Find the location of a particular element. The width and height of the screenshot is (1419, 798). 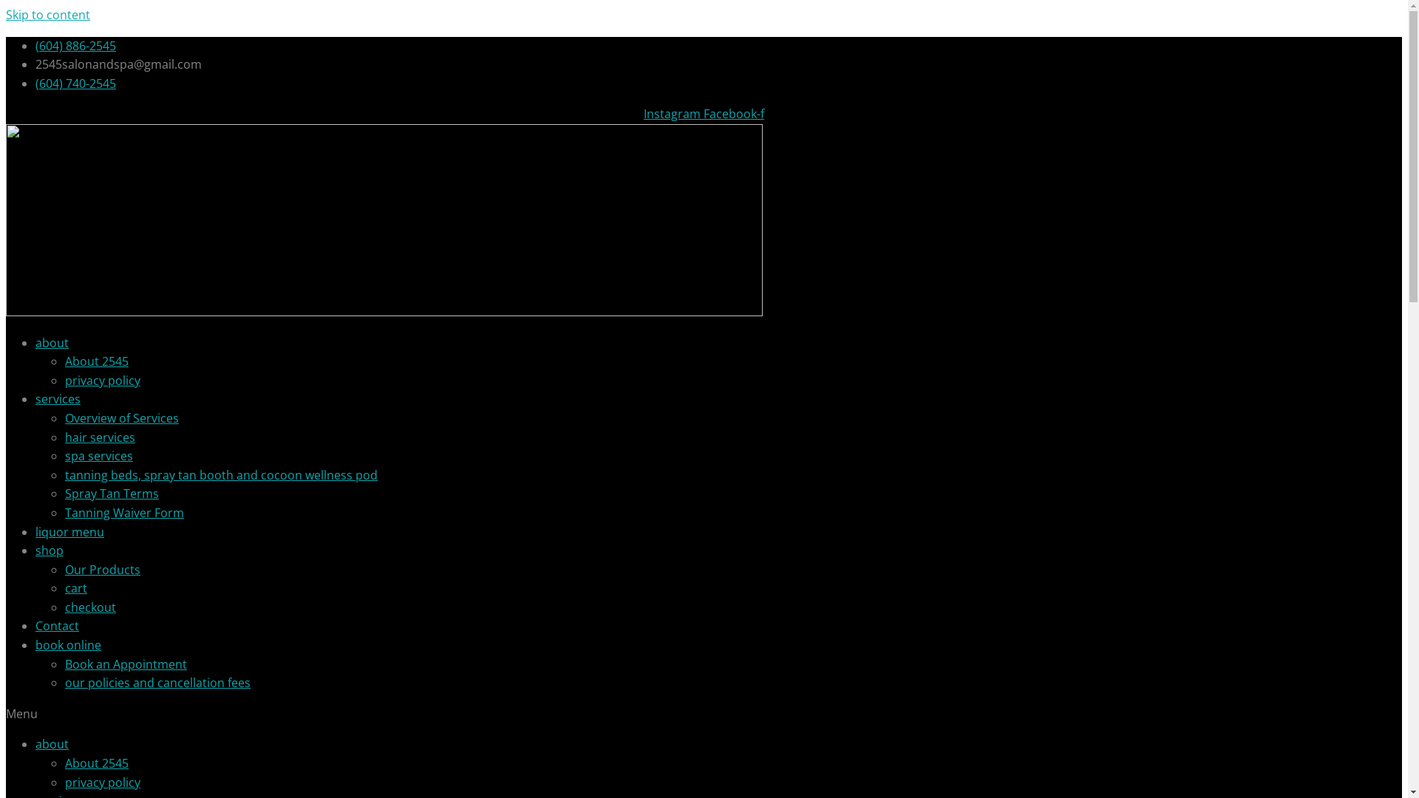

Our Products is located at coordinates (103, 570).